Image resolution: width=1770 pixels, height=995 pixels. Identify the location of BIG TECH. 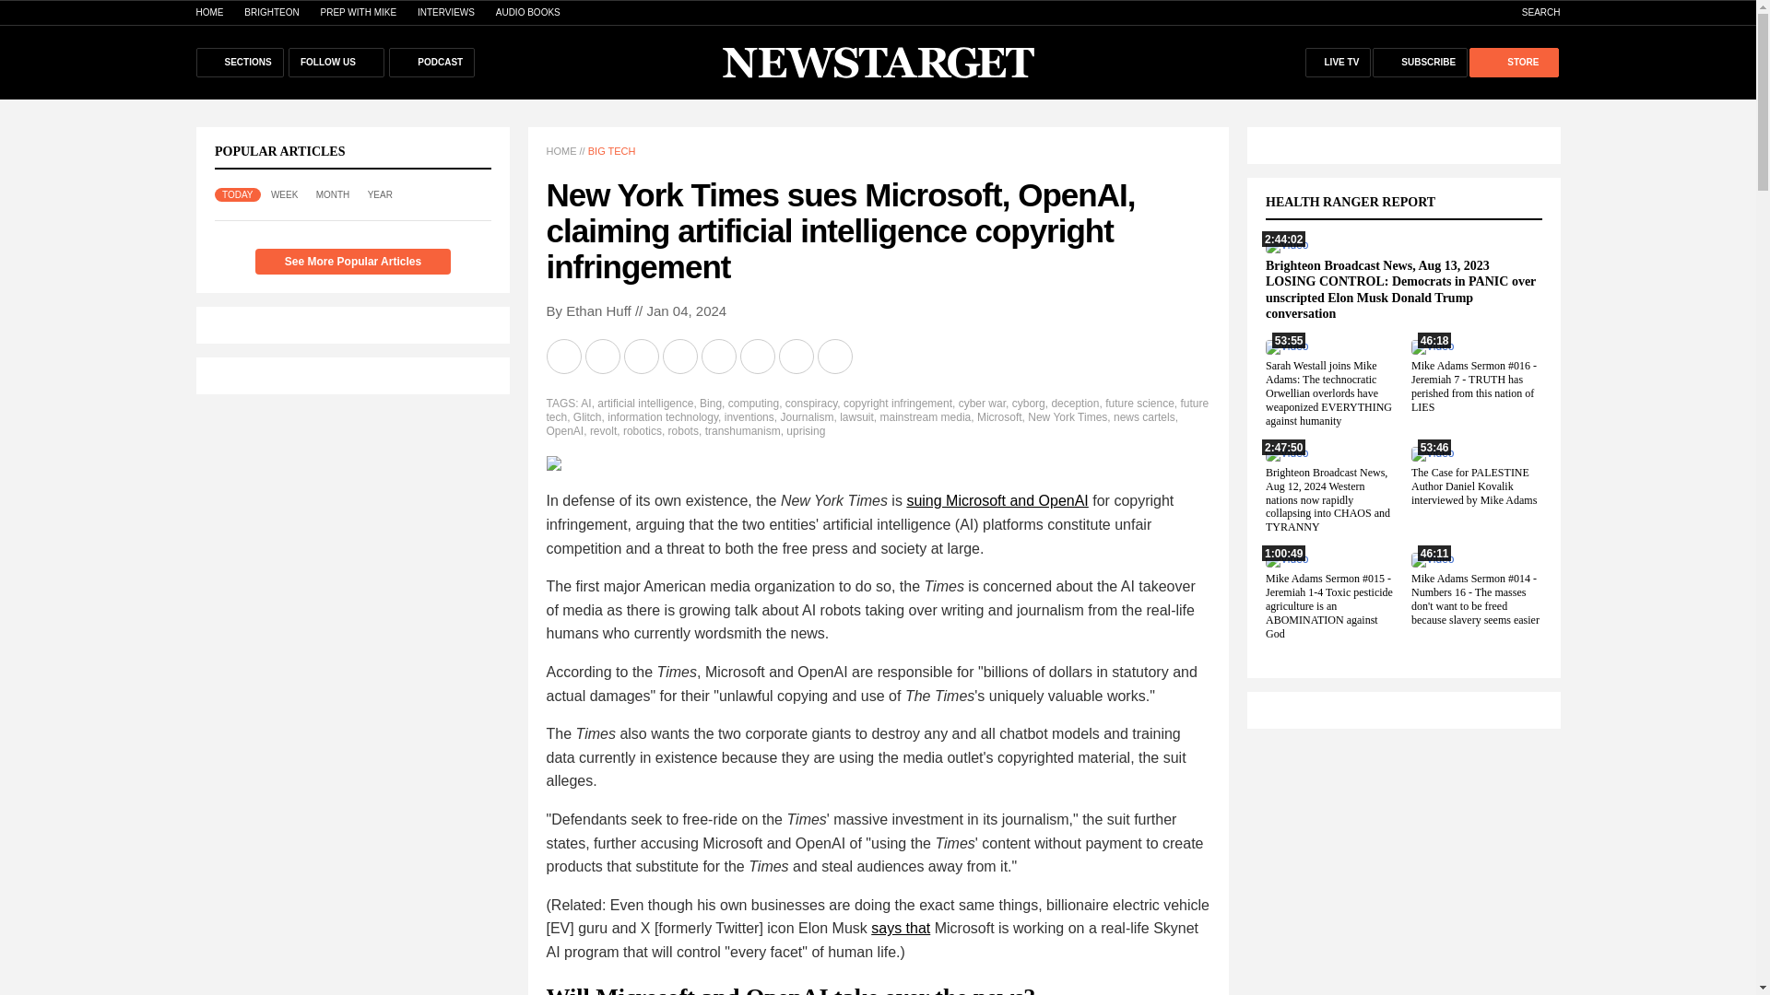
(611, 150).